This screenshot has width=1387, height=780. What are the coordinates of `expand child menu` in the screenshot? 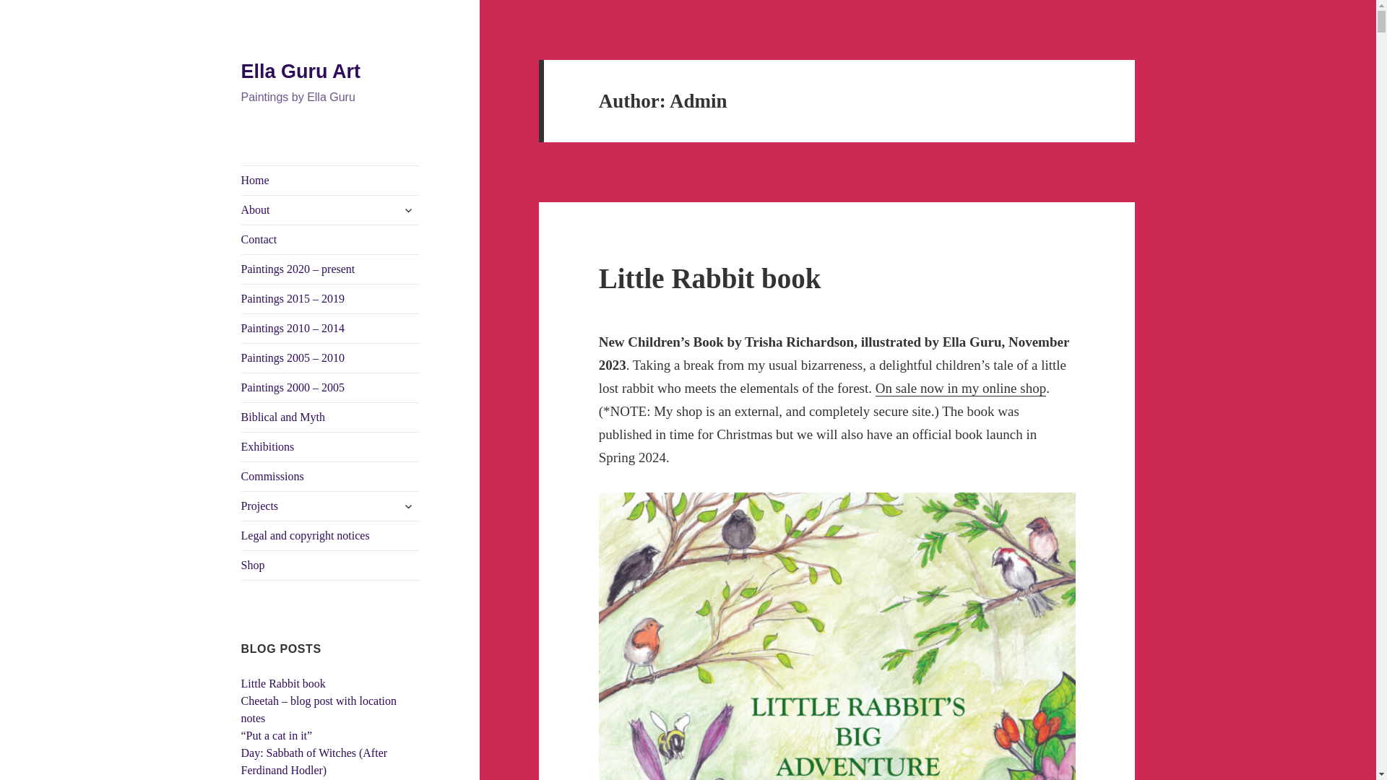 It's located at (408, 209).